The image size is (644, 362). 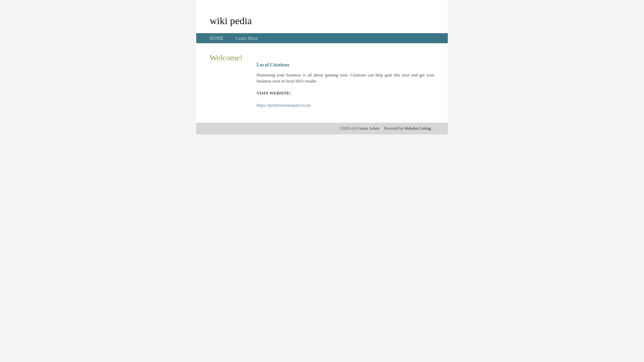 I want to click on wiki pedia, so click(x=231, y=20).